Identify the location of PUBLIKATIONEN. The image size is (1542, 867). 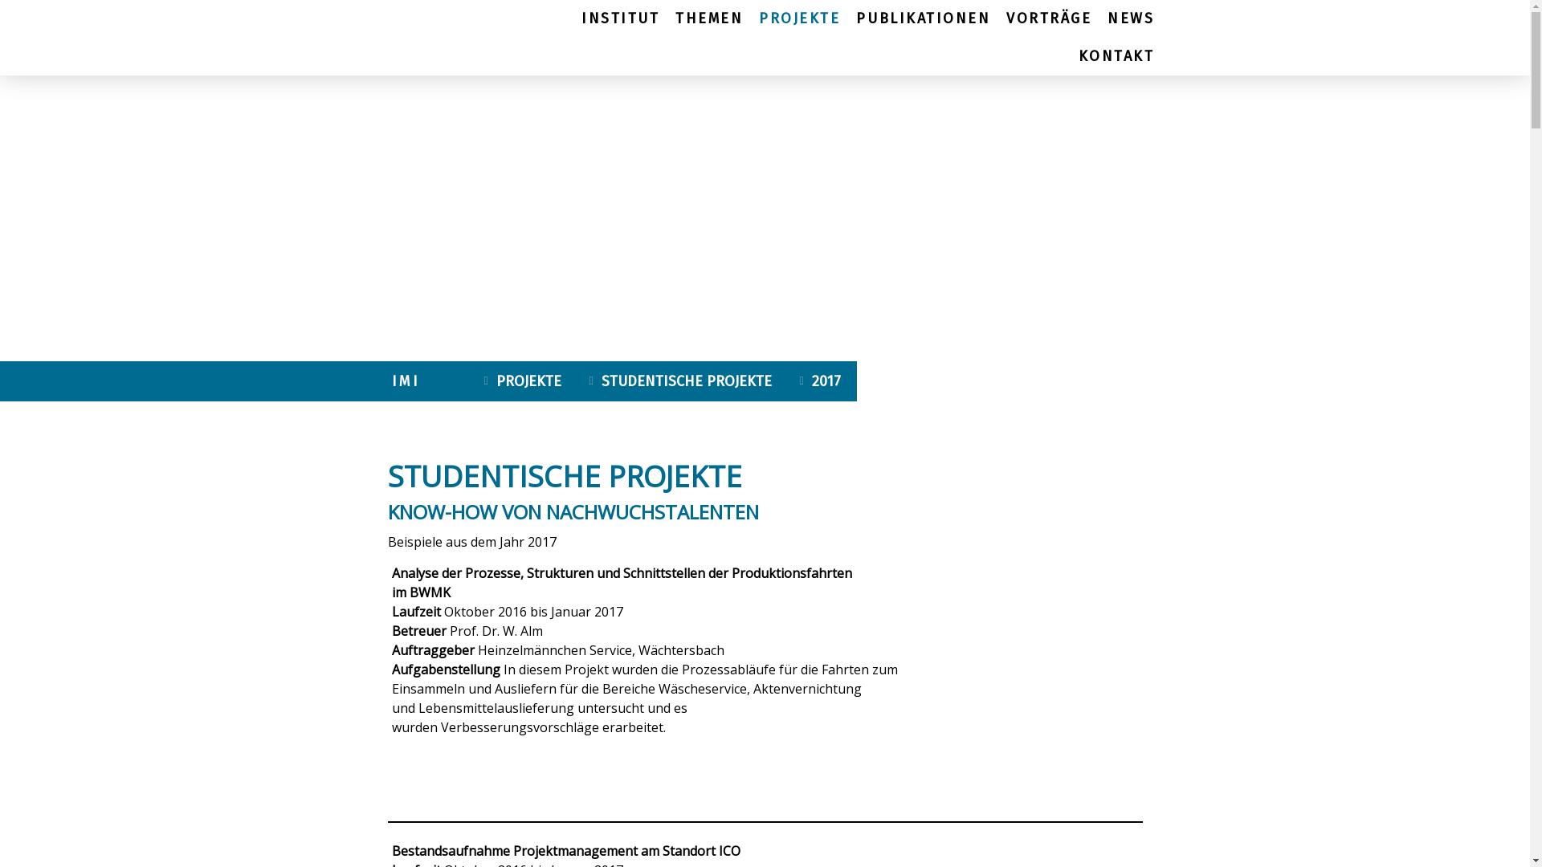
(924, 19).